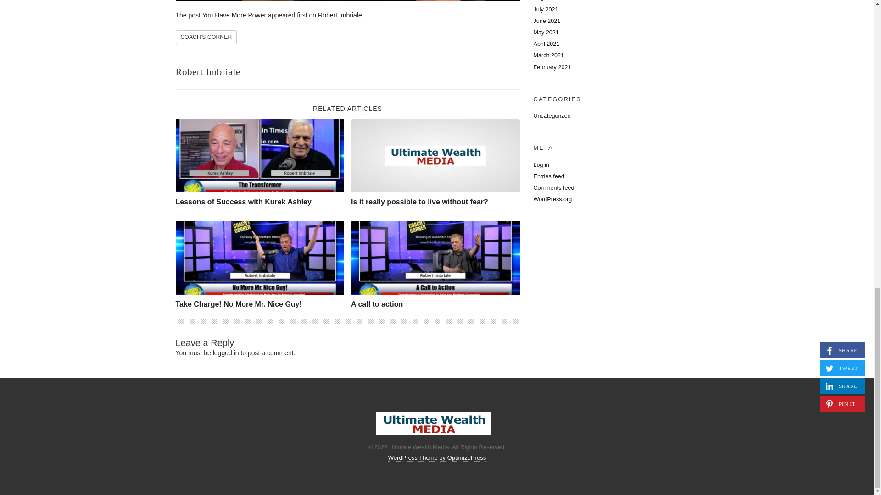 The width and height of the screenshot is (881, 495). Describe the element at coordinates (243, 202) in the screenshot. I see `Lessons of Success with Kurek Ashley` at that location.